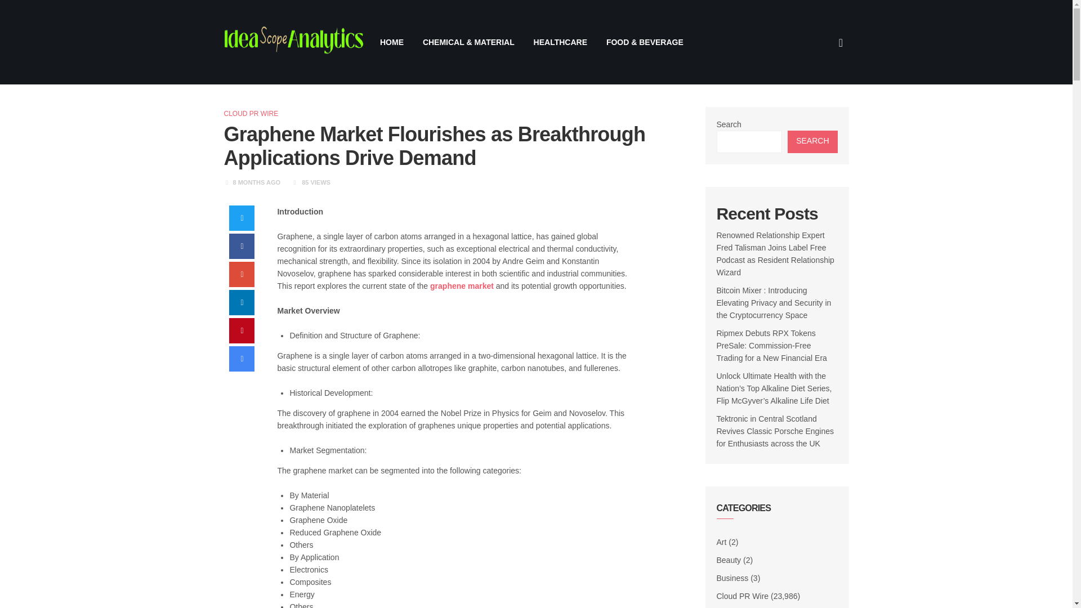  Describe the element at coordinates (560, 42) in the screenshot. I see `HEALTHCARE` at that location.